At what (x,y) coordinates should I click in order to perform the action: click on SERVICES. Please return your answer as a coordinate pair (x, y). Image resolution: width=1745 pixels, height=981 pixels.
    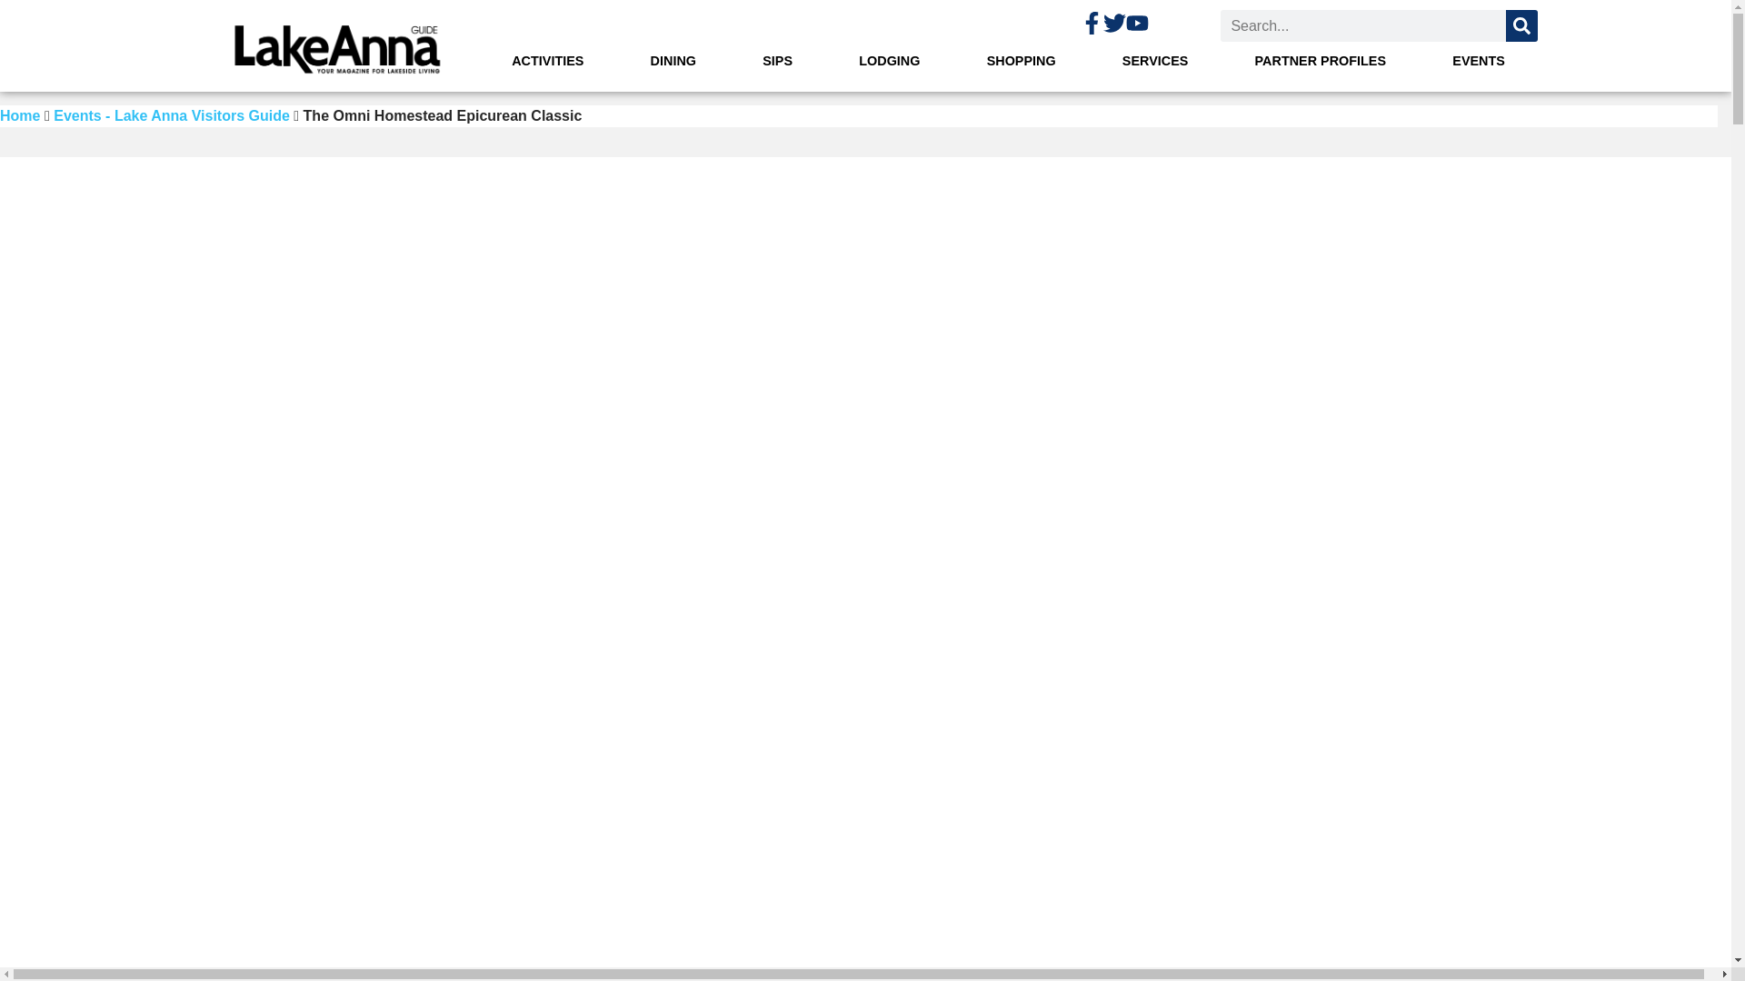
    Looking at the image, I should click on (1155, 62).